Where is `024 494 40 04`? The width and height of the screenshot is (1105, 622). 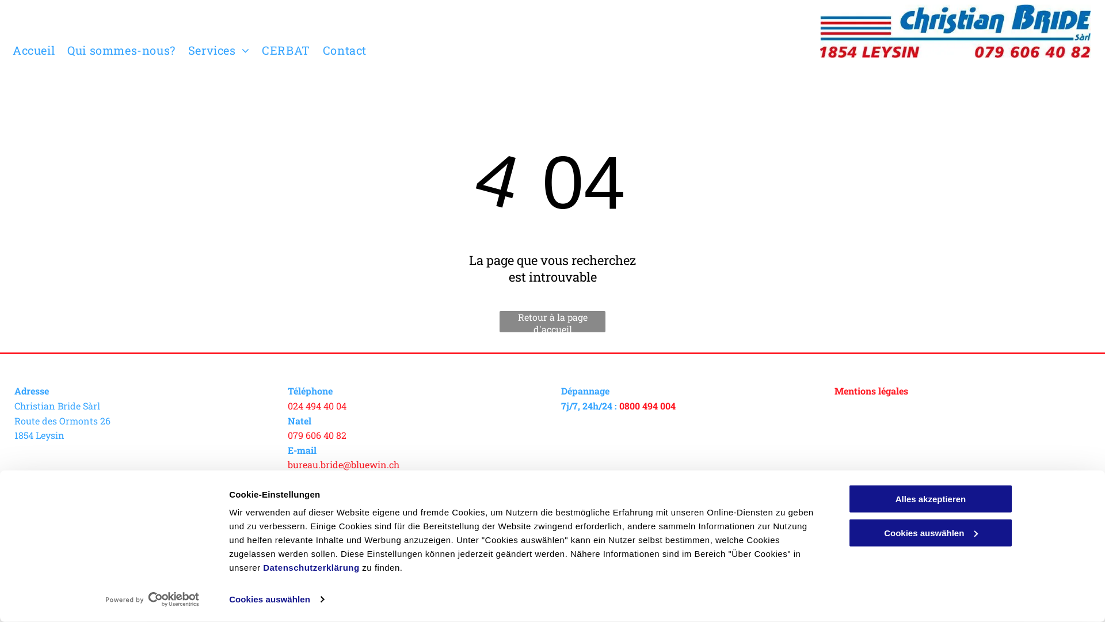 024 494 40 04 is located at coordinates (317, 405).